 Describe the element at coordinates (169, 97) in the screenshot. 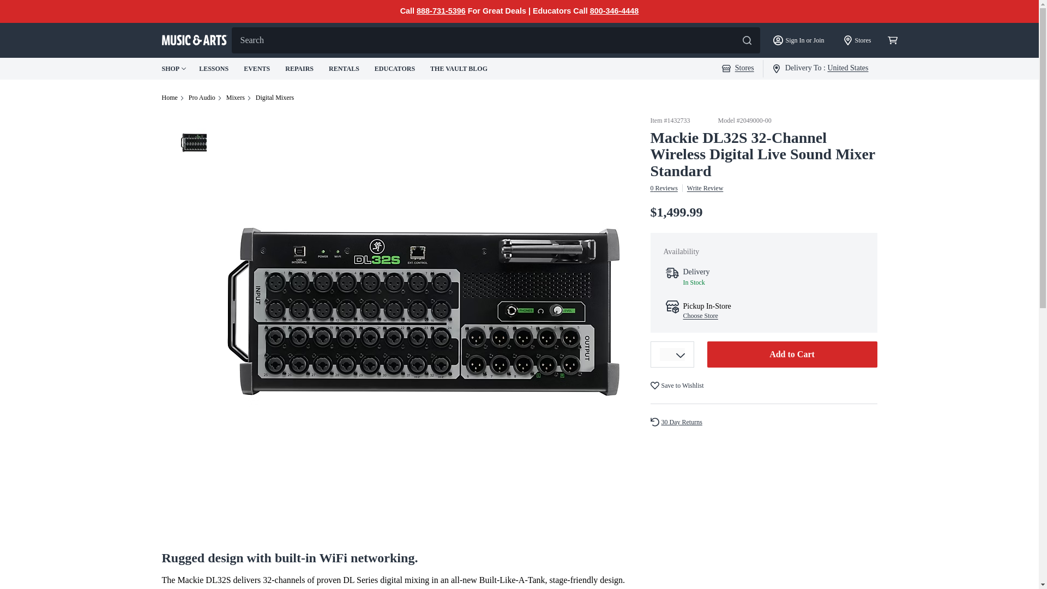

I see `Home` at that location.